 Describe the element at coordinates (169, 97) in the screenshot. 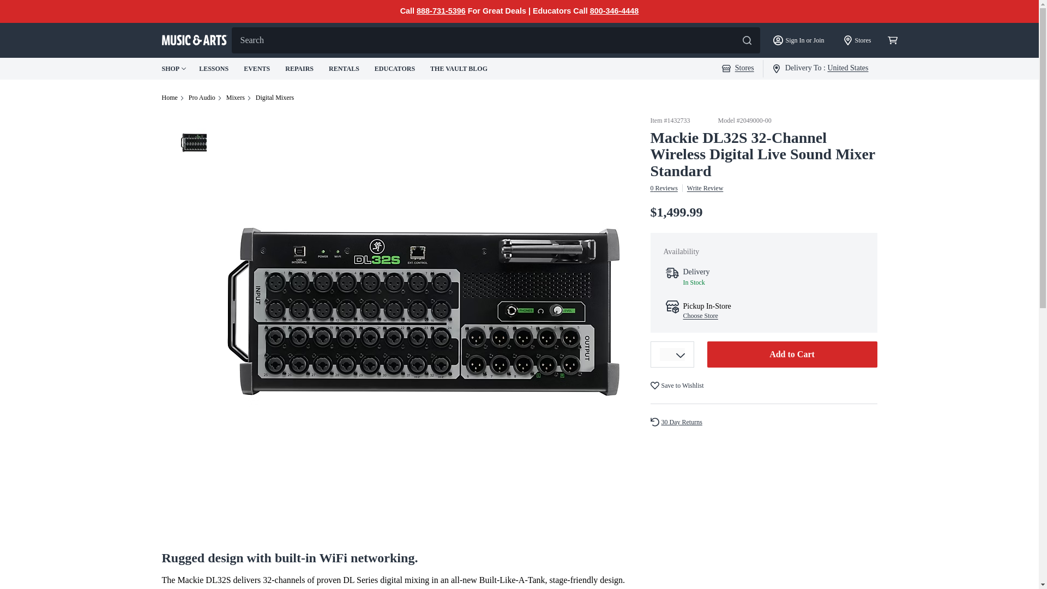

I see `Home` at that location.